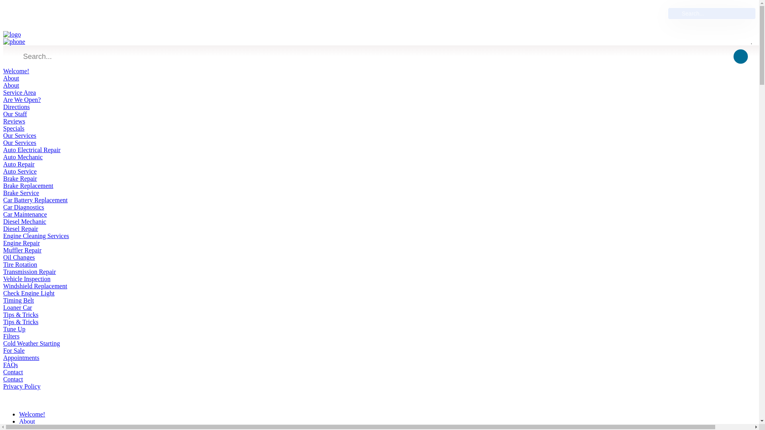  I want to click on Auto Service, so click(20, 171).